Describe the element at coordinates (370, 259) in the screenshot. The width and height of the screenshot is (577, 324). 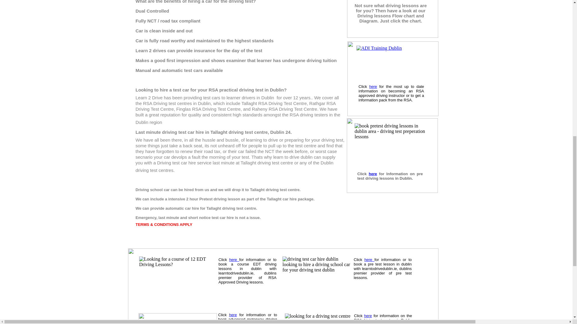
I see `here` at that location.